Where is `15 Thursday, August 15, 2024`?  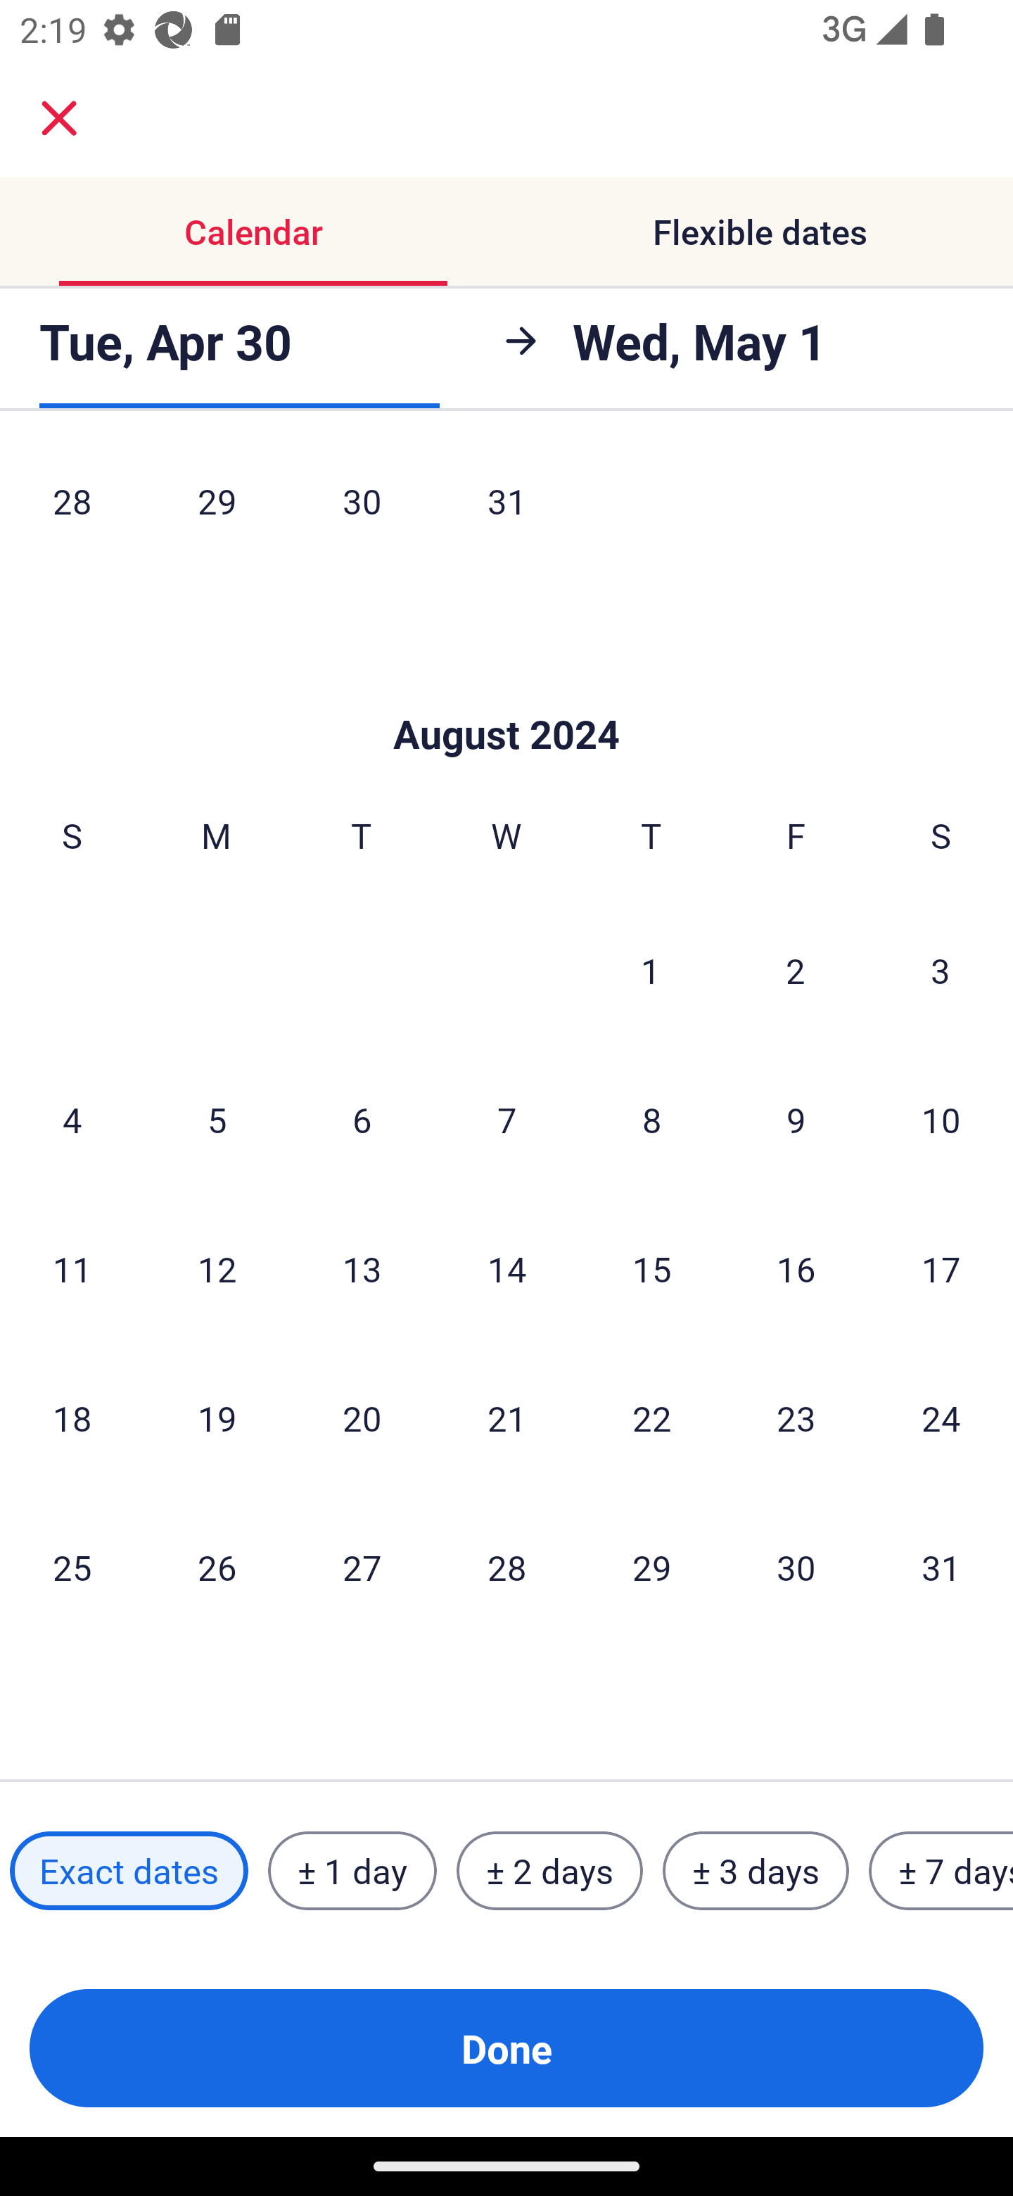 15 Thursday, August 15, 2024 is located at coordinates (651, 1269).